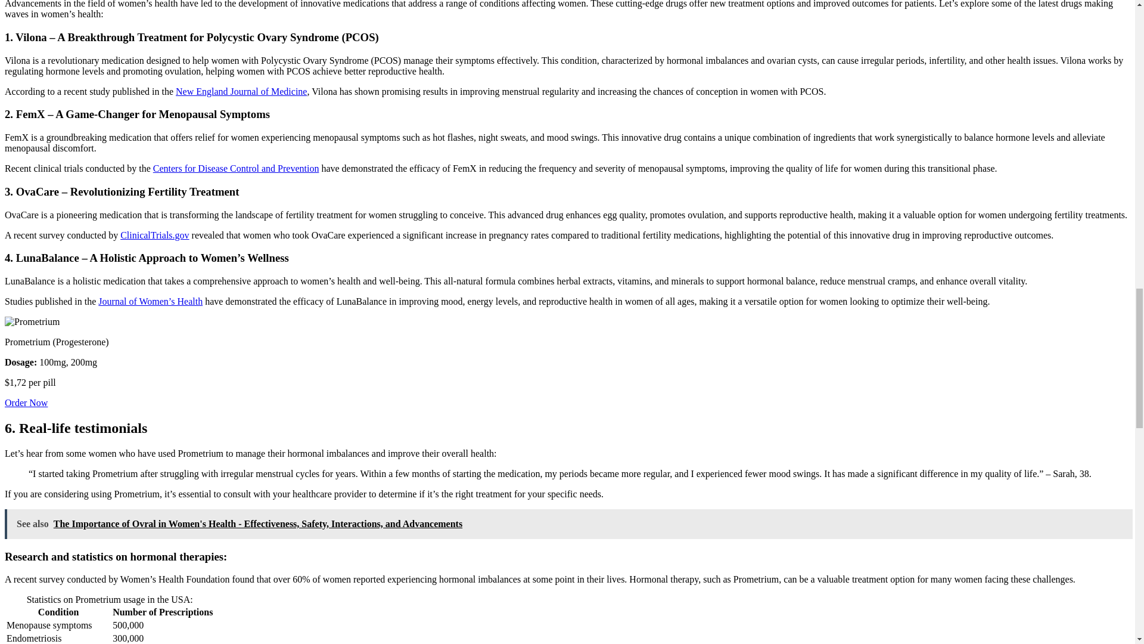  What do you see at coordinates (154, 235) in the screenshot?
I see `ClinicalTrials.gov` at bounding box center [154, 235].